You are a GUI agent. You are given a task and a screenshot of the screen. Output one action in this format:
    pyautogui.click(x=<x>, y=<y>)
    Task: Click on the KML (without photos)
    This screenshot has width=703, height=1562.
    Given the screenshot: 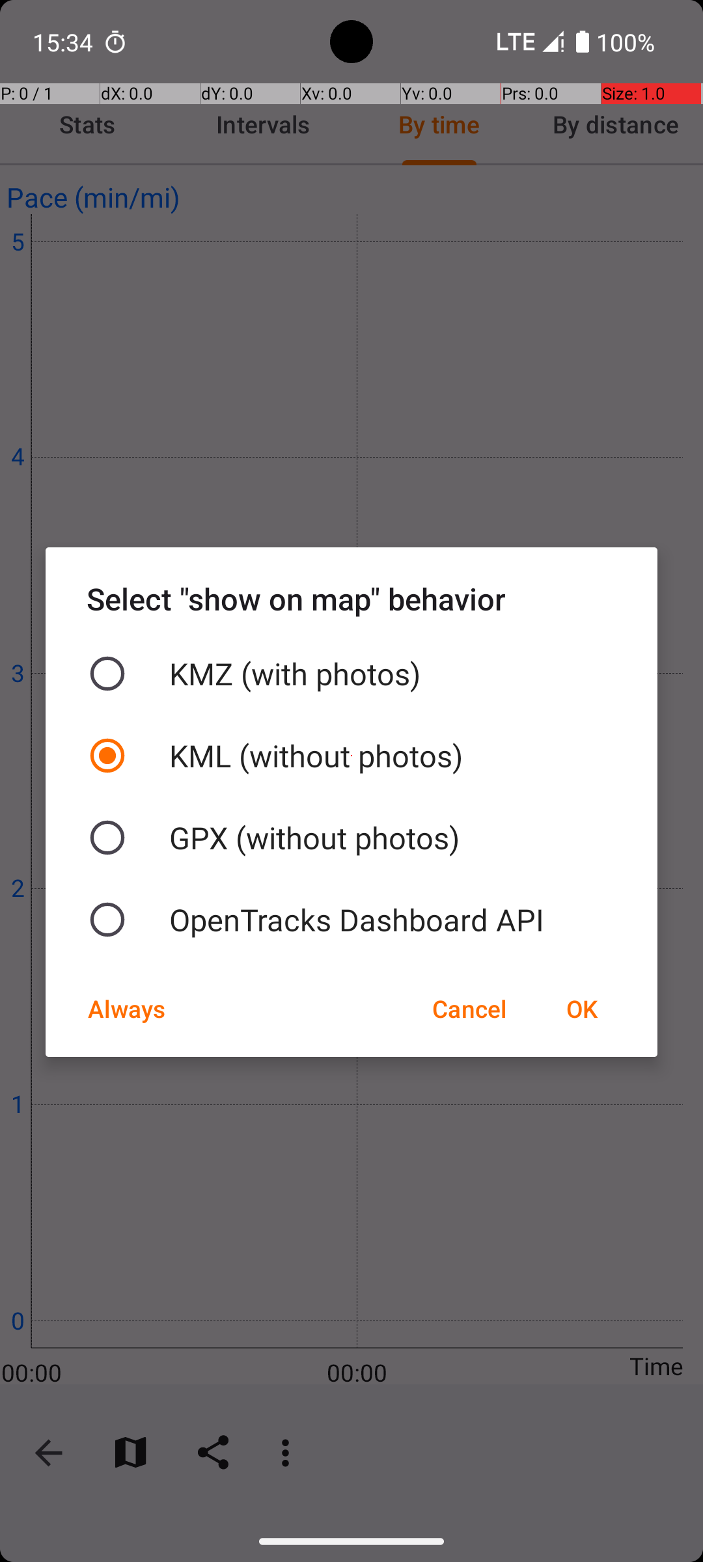 What is the action you would take?
    pyautogui.click(x=351, y=756)
    